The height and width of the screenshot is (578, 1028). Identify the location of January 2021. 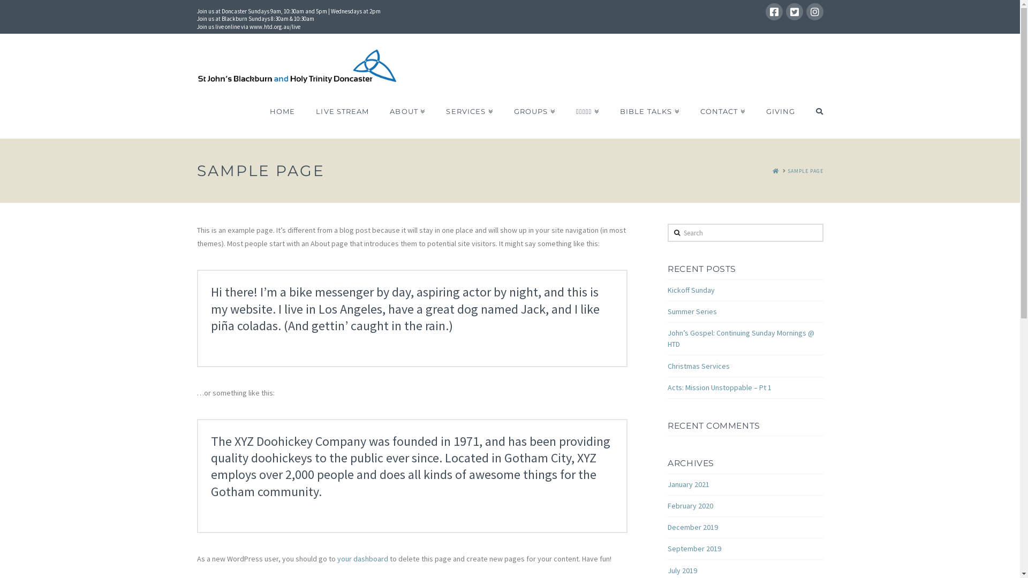
(689, 484).